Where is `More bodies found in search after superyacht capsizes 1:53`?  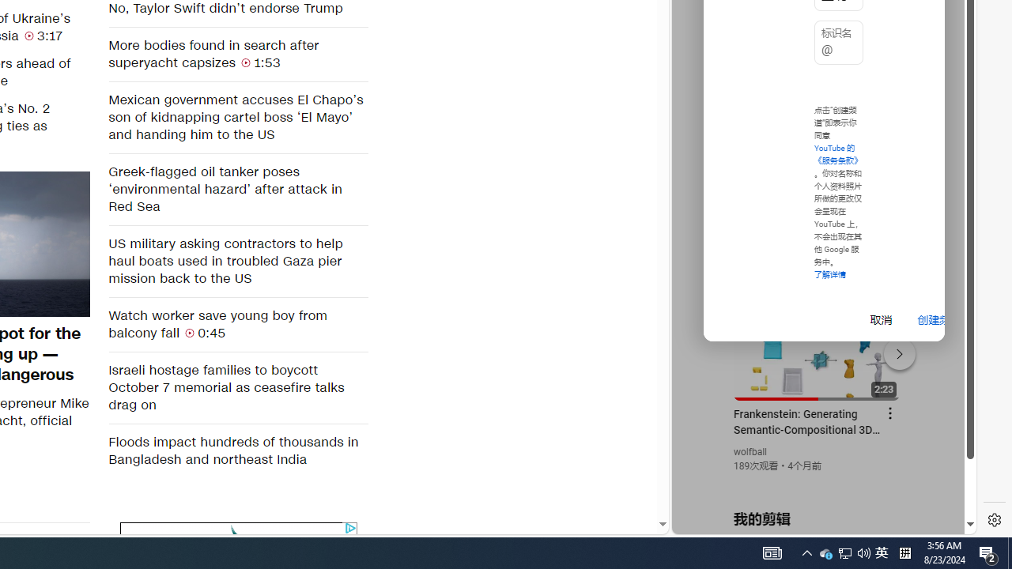 More bodies found in search after superyacht capsizes 1:53 is located at coordinates (818, 481).